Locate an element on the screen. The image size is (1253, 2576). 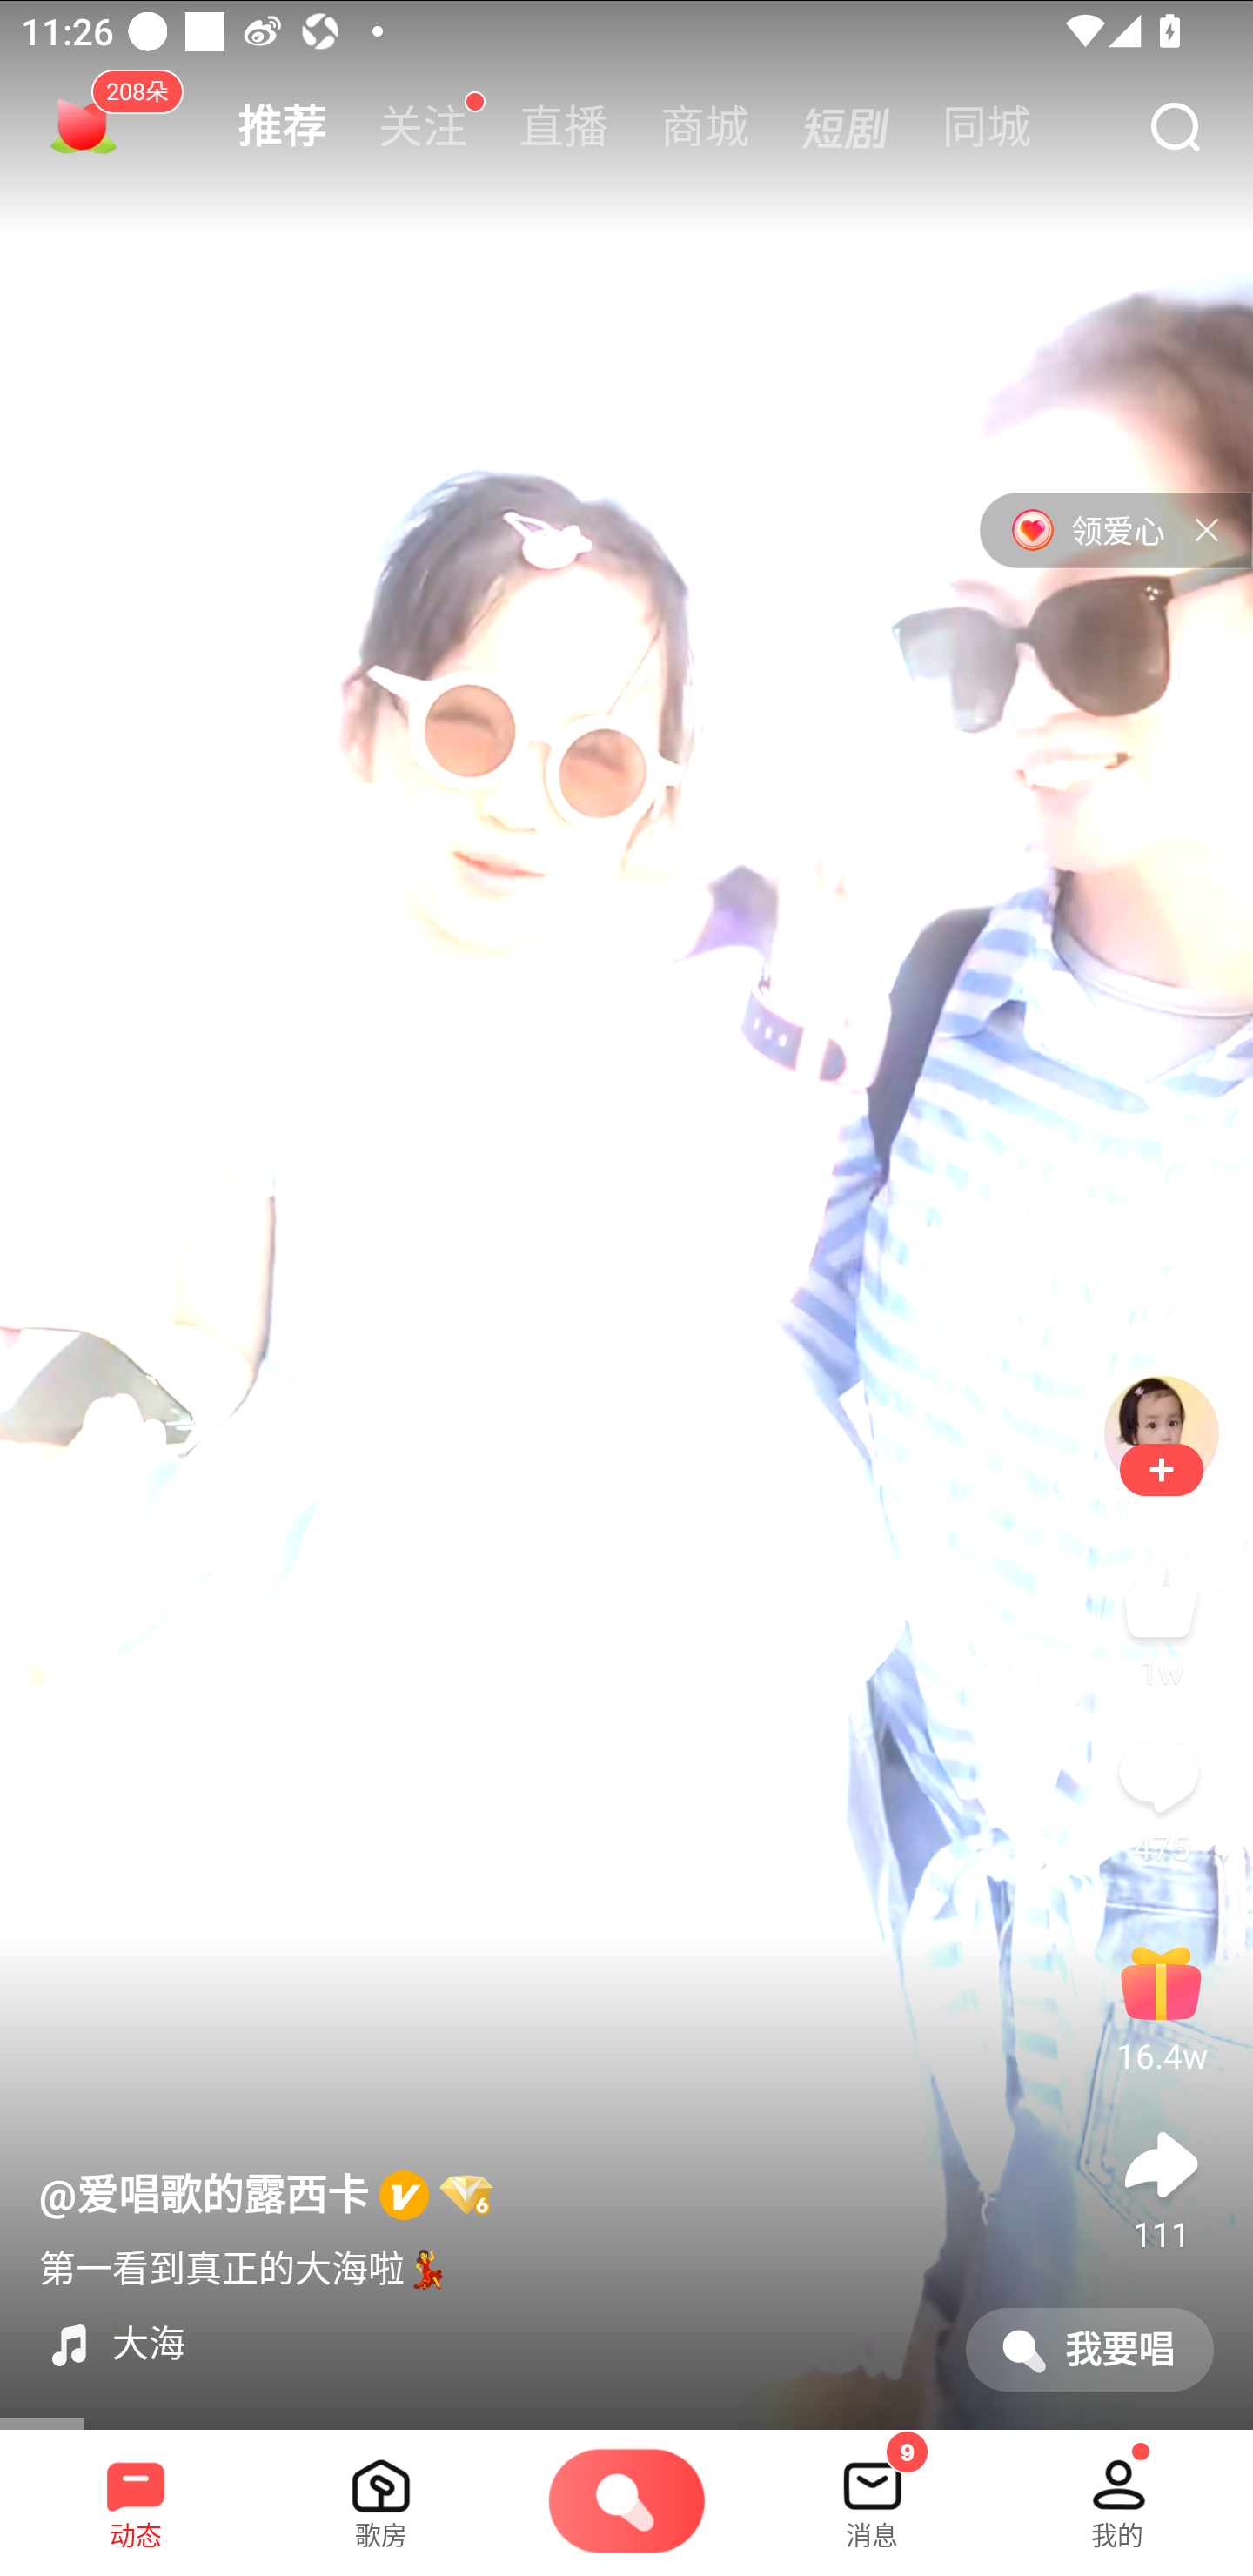
未选中我的 is located at coordinates (1117, 2492).